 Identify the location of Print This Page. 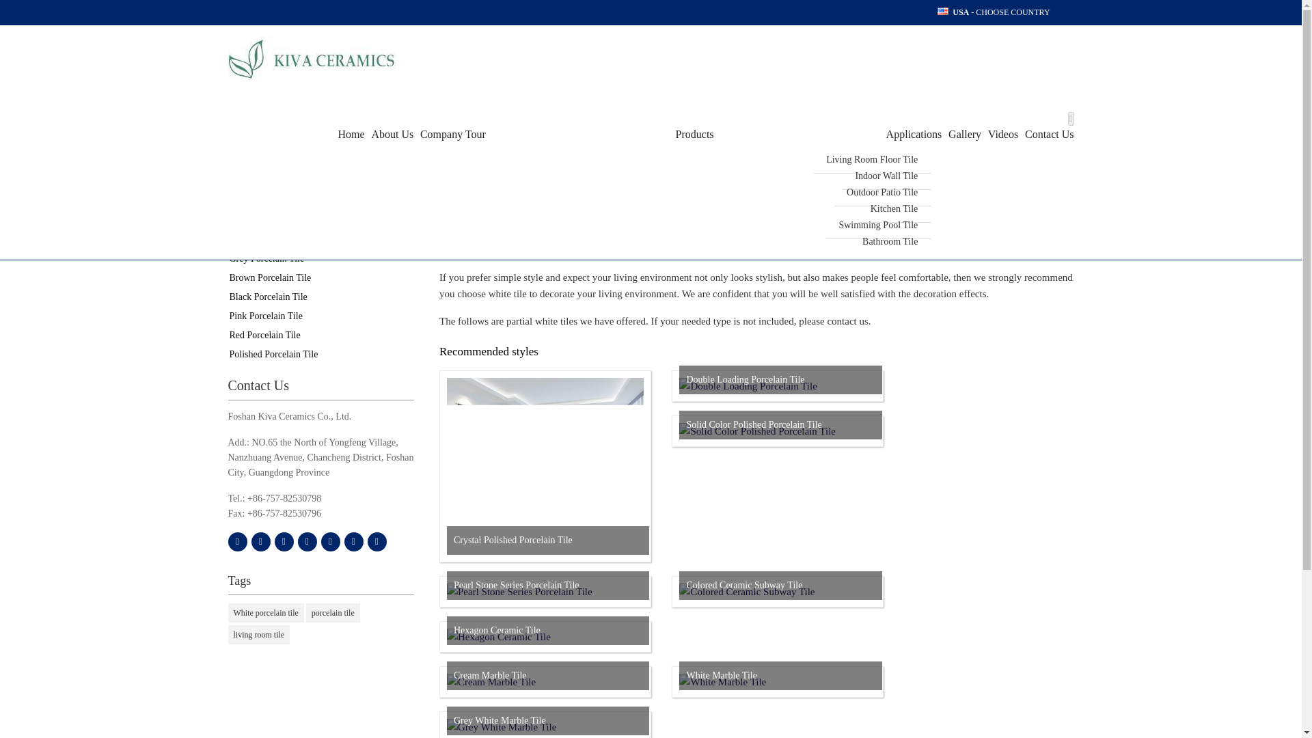
(353, 541).